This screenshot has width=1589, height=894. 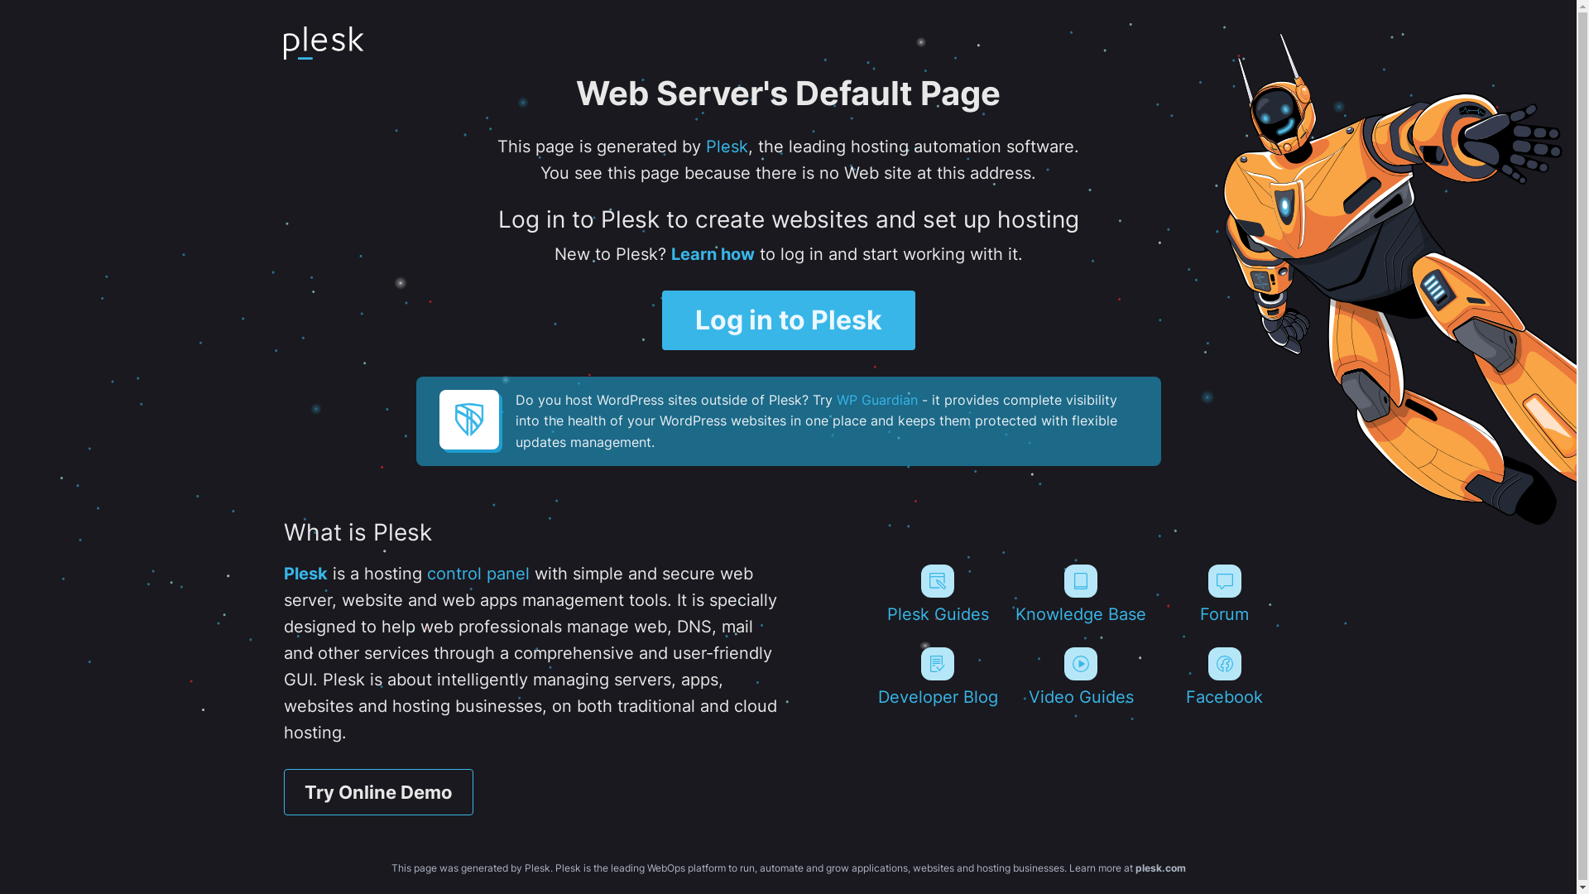 I want to click on Plesk, so click(x=727, y=147).